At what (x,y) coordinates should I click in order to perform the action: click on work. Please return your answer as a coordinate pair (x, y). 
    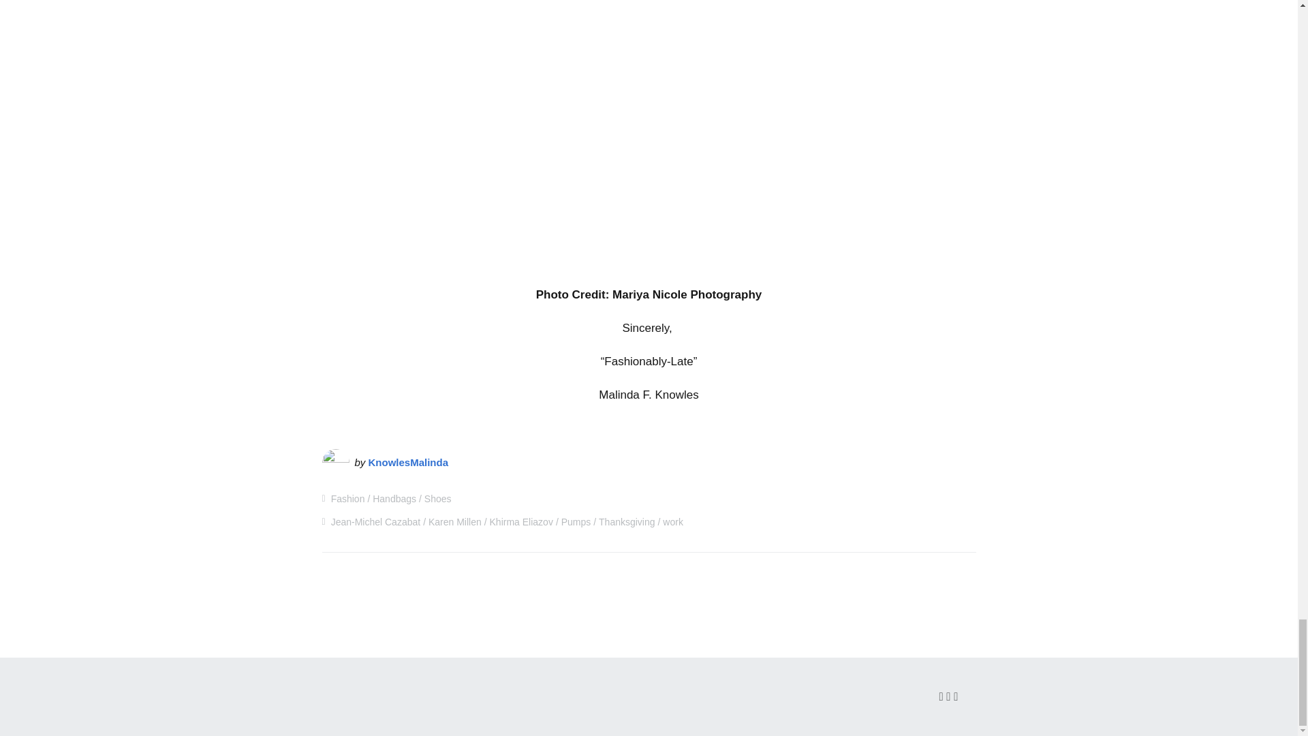
    Looking at the image, I should click on (673, 522).